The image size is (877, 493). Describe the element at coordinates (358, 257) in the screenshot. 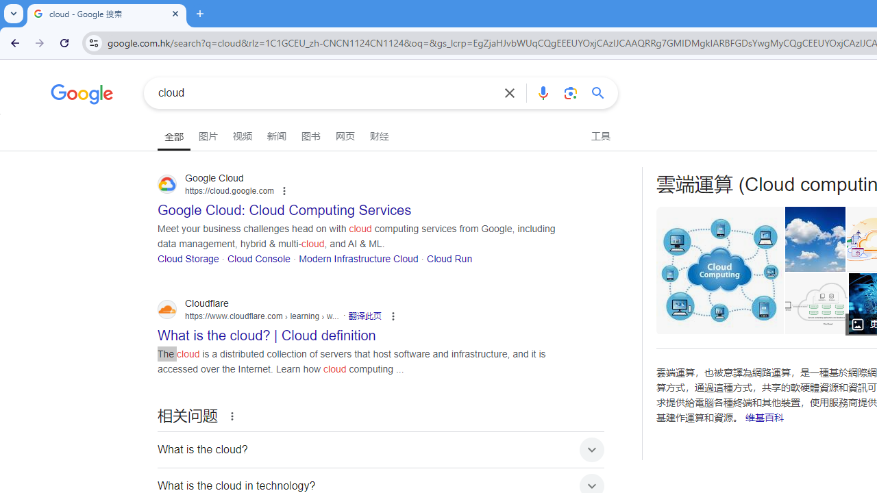

I see `Modern Infrastructure Cloud` at that location.